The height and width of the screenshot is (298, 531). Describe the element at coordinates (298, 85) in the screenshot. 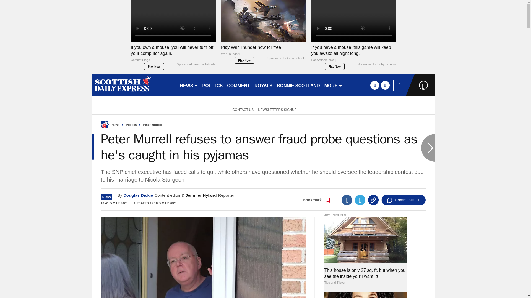

I see `BONNIE SCOTLAND` at that location.